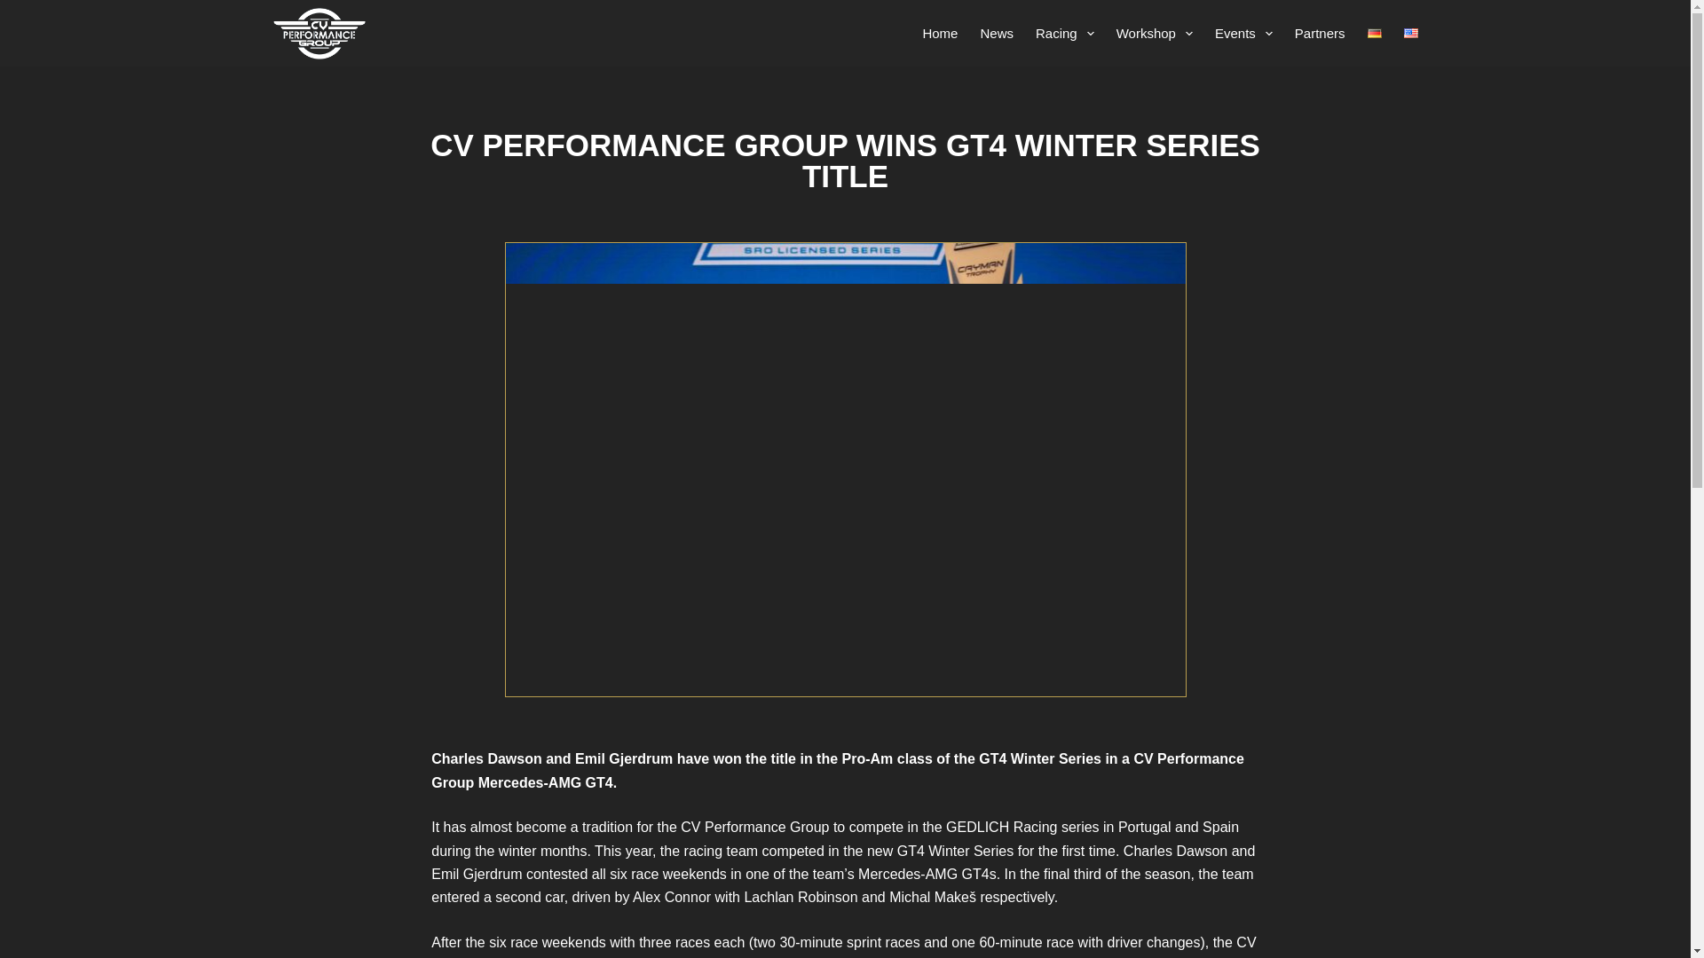 This screenshot has height=958, width=1704. Describe the element at coordinates (1063, 33) in the screenshot. I see `Racing` at that location.